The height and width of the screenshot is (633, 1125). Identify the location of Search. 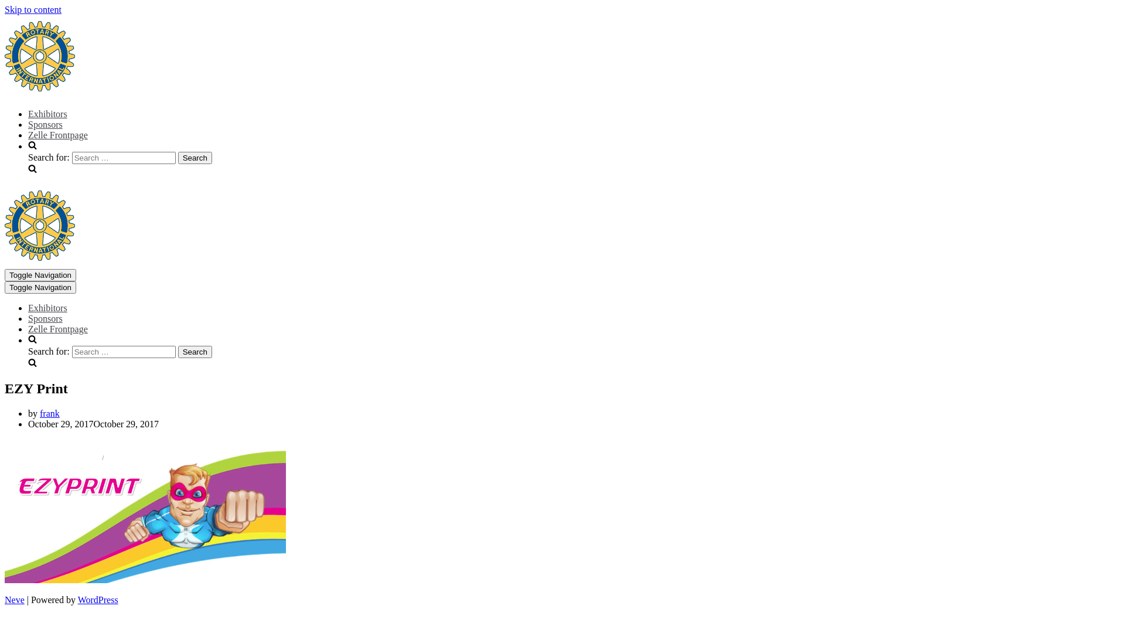
(195, 158).